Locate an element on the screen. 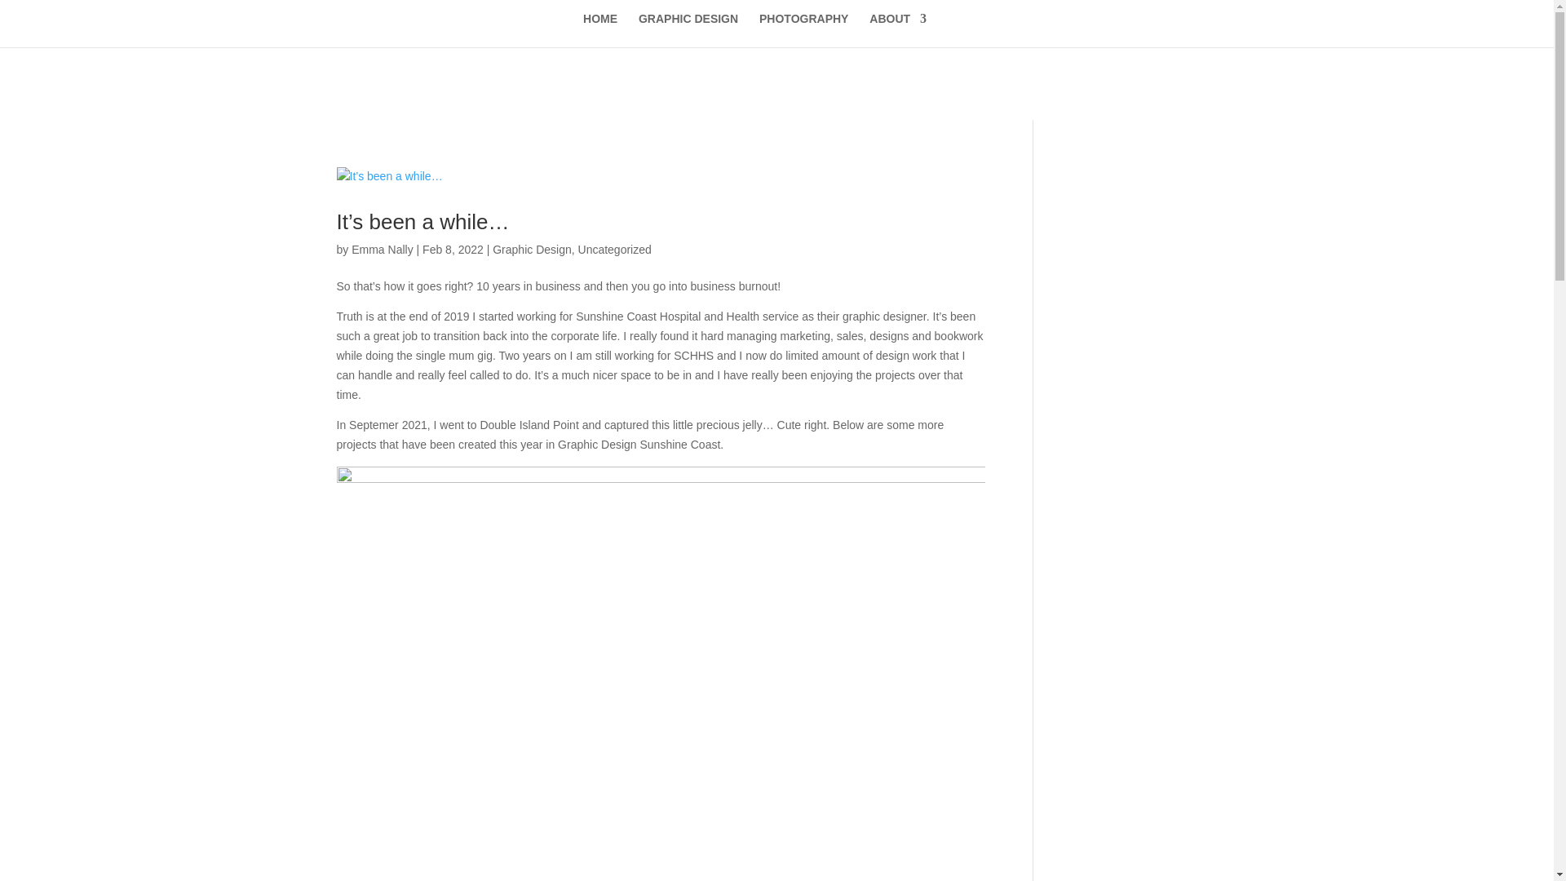  Graphic Design is located at coordinates (532, 250).